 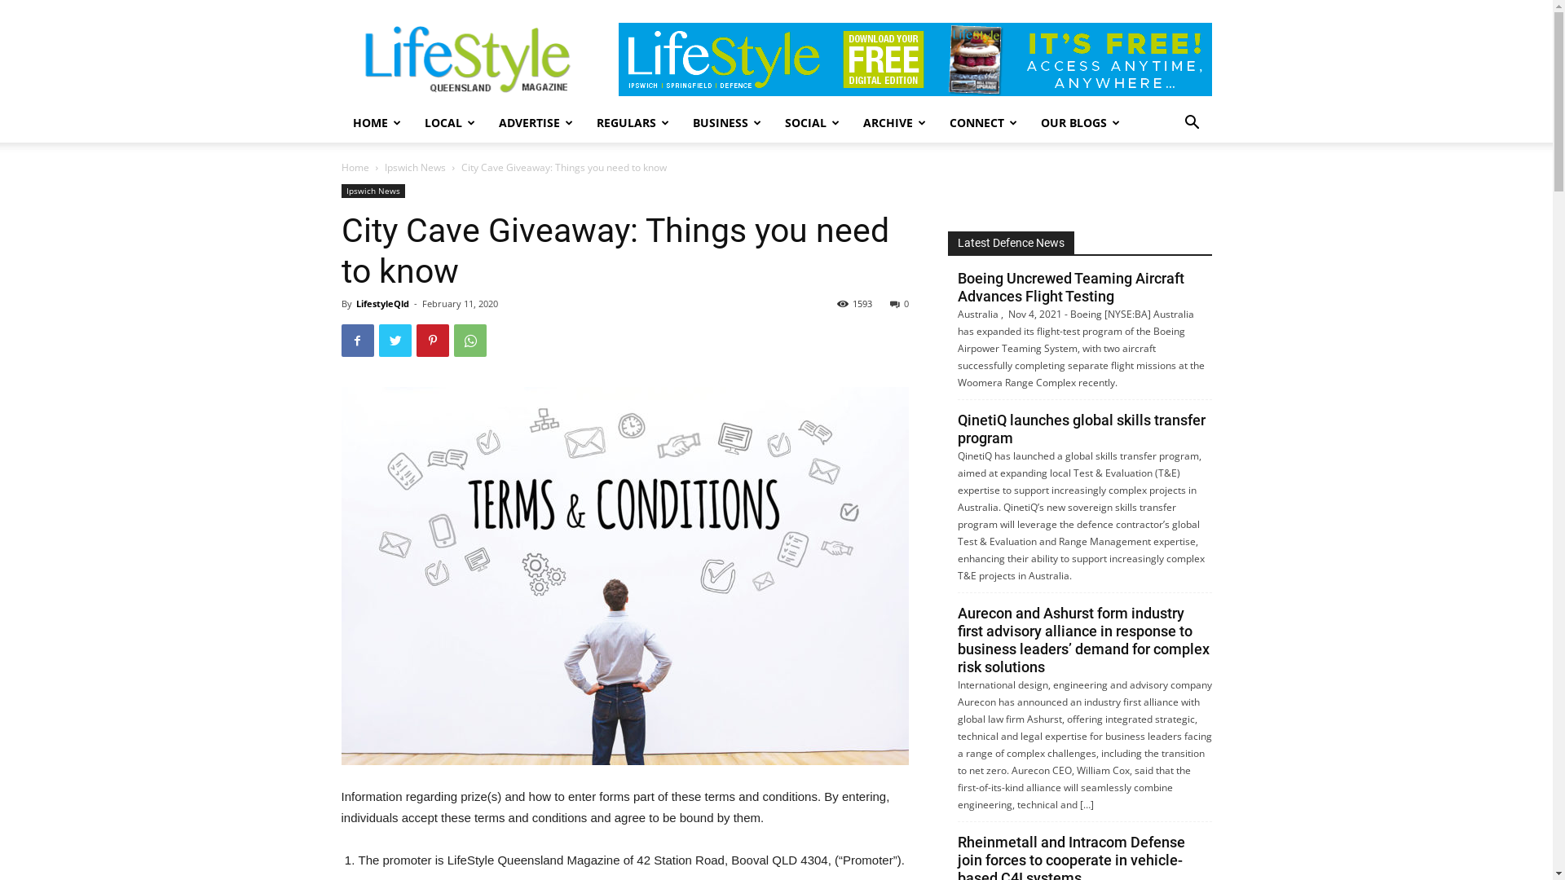 I want to click on Ipswich News, so click(x=416, y=168).